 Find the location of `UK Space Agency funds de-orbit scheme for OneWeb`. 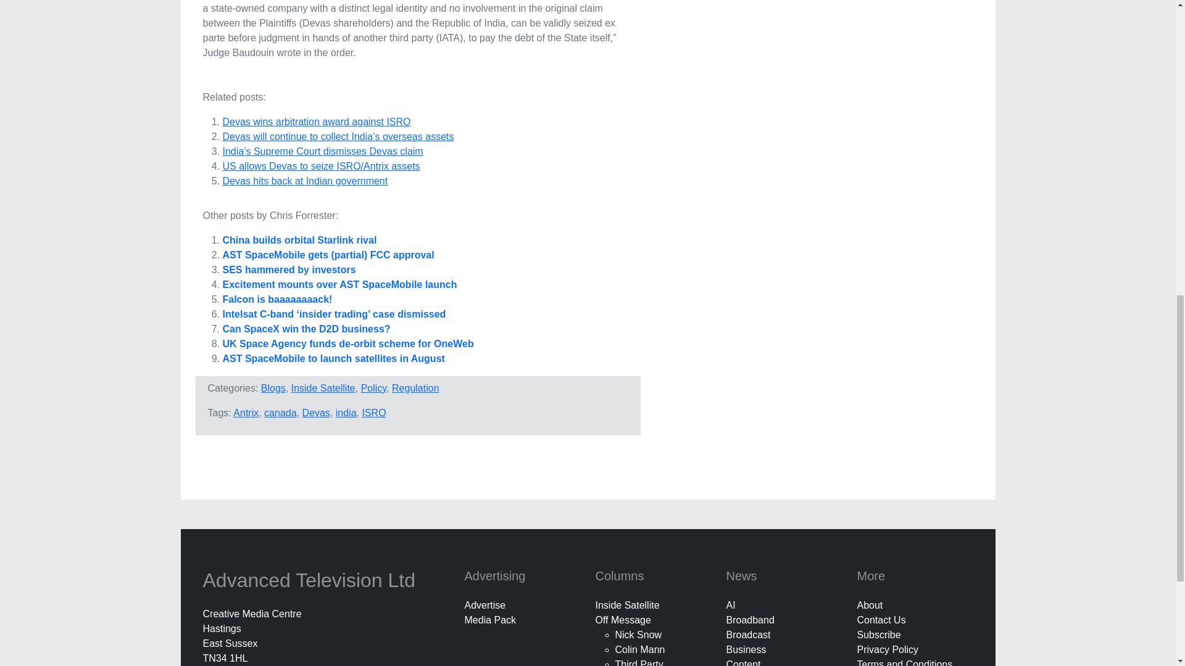

UK Space Agency funds de-orbit scheme for OneWeb is located at coordinates (347, 343).